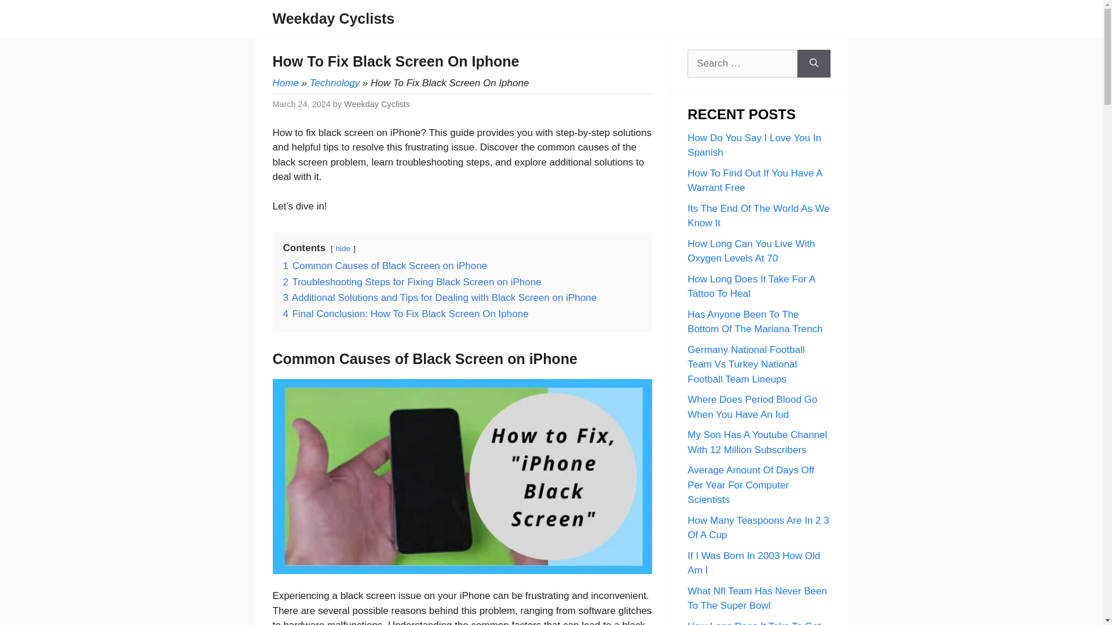 This screenshot has height=625, width=1112. Describe the element at coordinates (755, 322) in the screenshot. I see `Has Anyone Been To The Bottom Of The Mariana Trench` at that location.